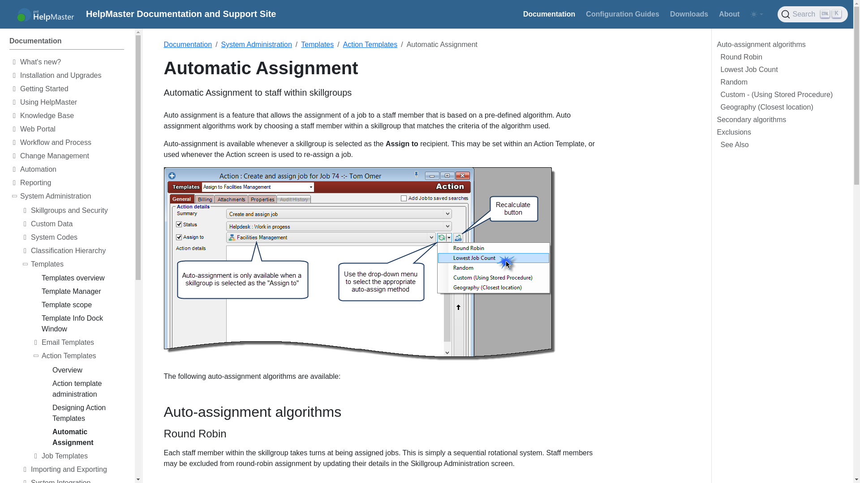  What do you see at coordinates (645, 14) in the screenshot?
I see `What's new?` at bounding box center [645, 14].